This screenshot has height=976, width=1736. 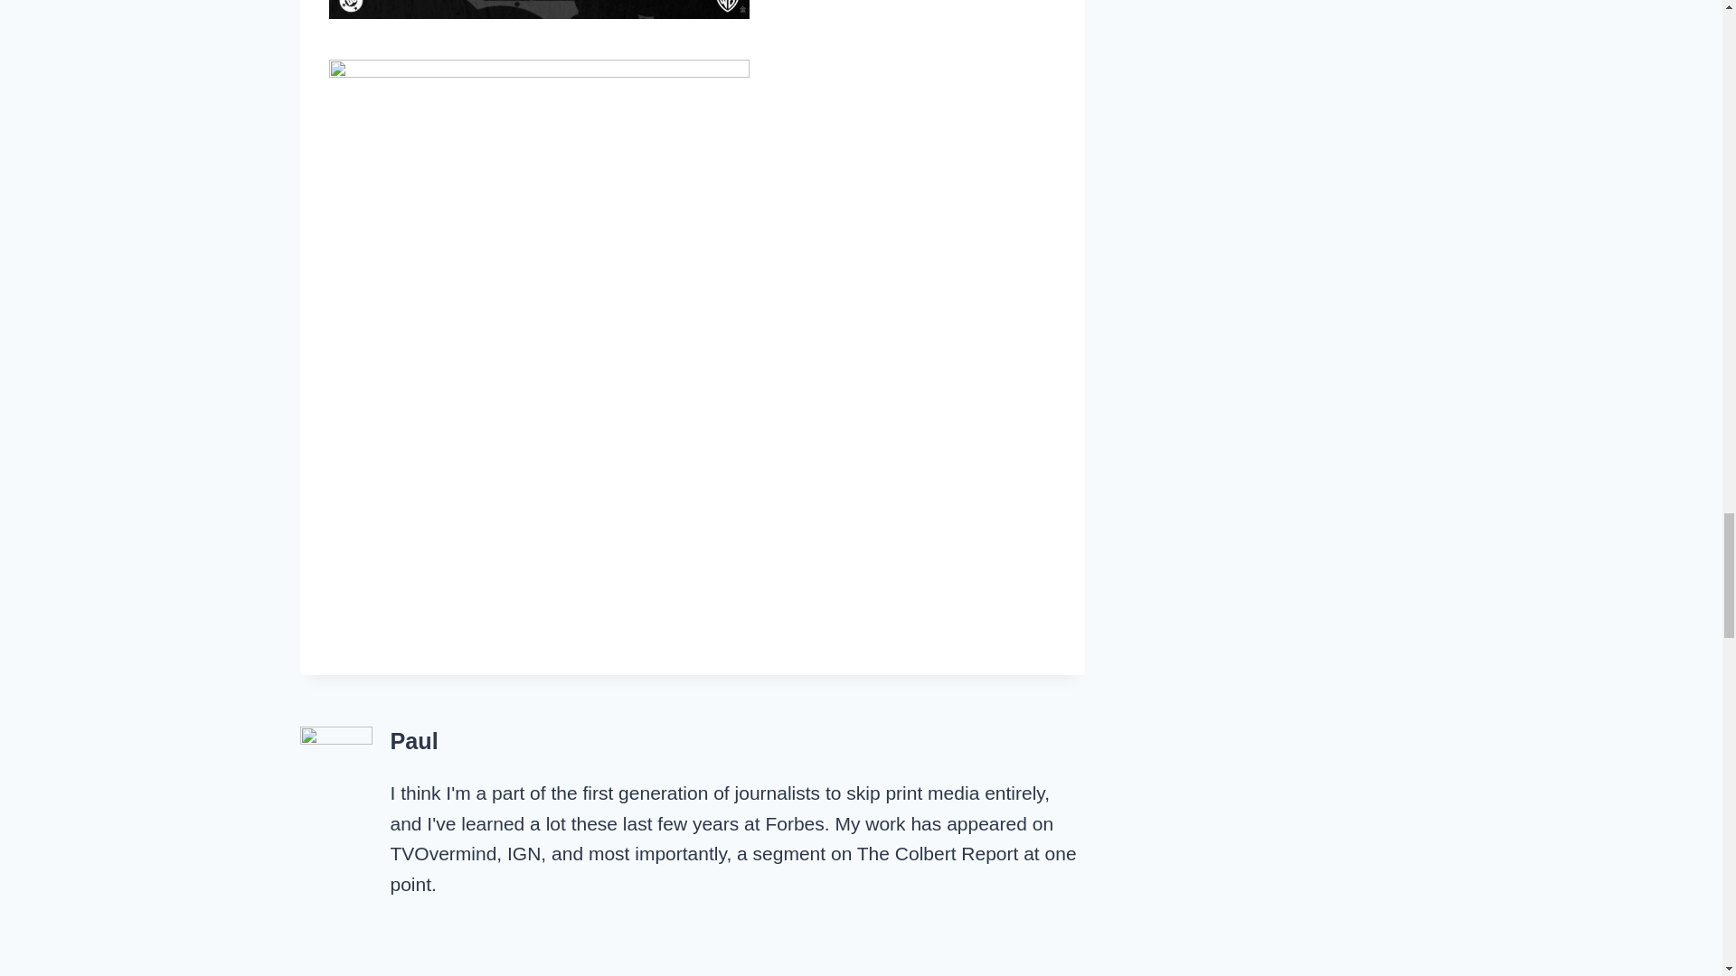 I want to click on poster6, so click(x=539, y=9).